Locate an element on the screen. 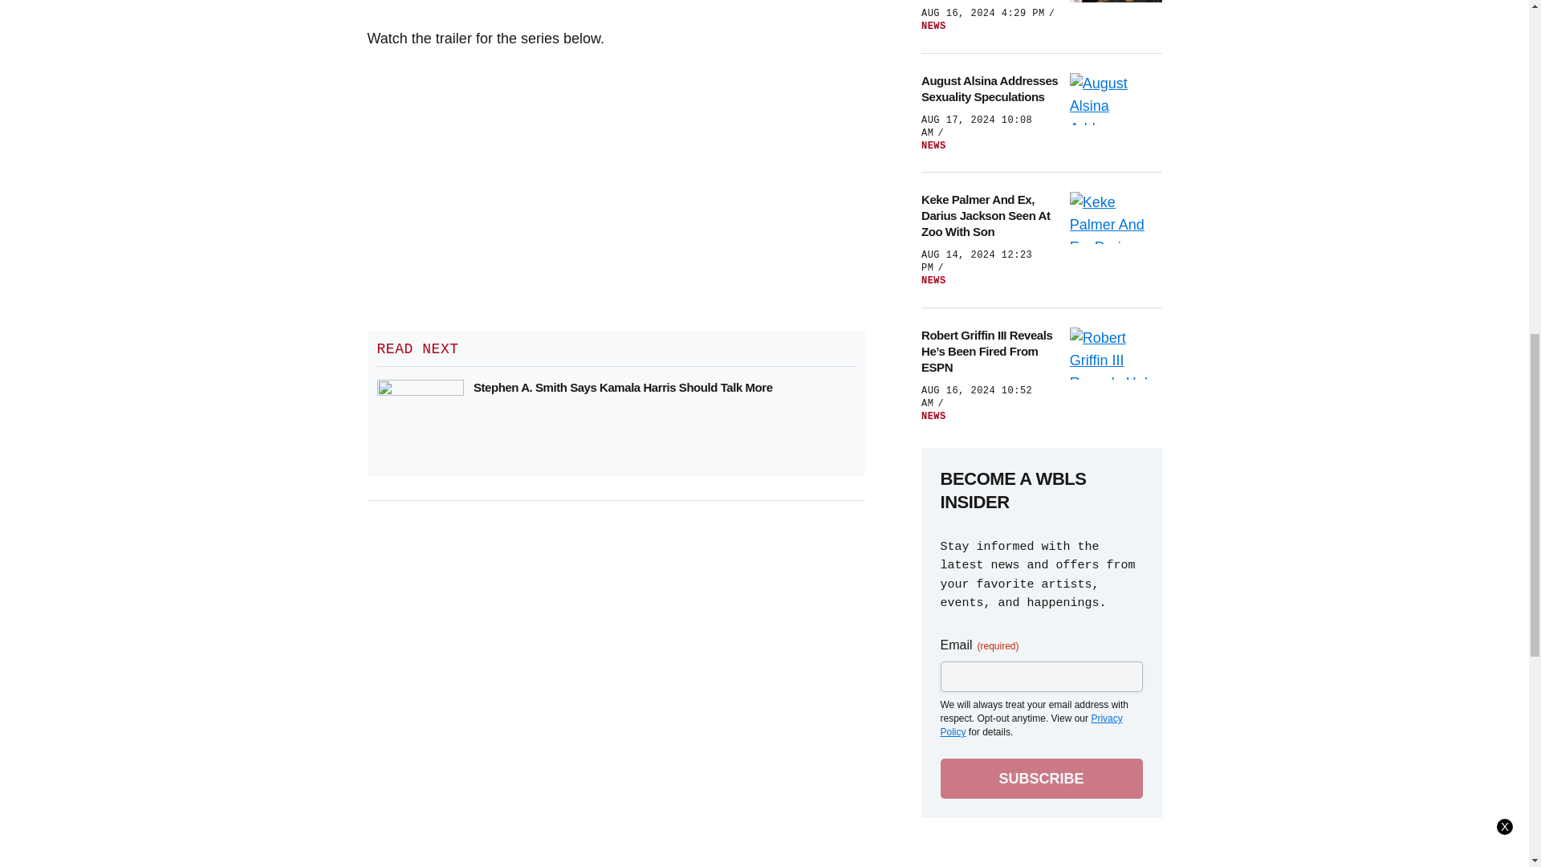 Image resolution: width=1541 pixels, height=867 pixels. Keke Palmer And Ex, Darius Jackson Seen At Zoo With Son is located at coordinates (990, 215).